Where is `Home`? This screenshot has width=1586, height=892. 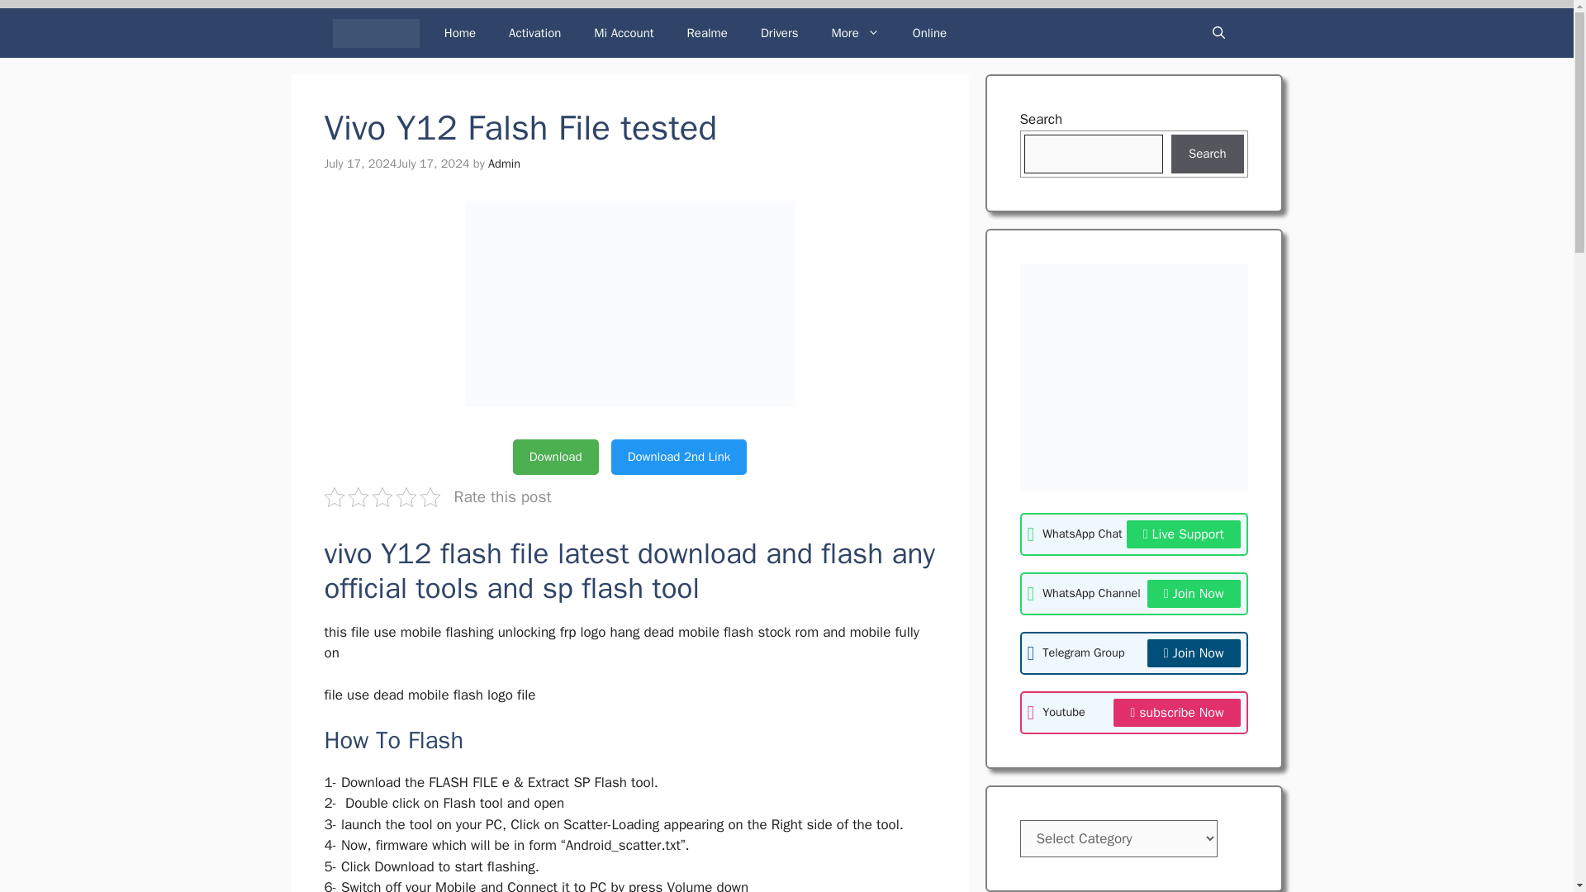 Home is located at coordinates (459, 33).